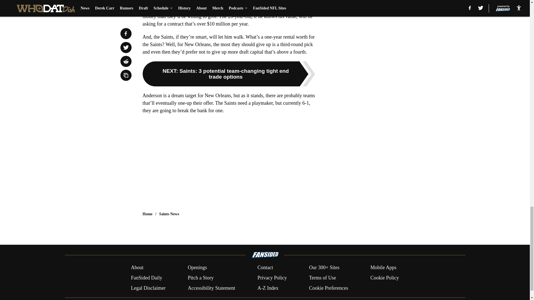 Image resolution: width=534 pixels, height=300 pixels. Describe the element at coordinates (272, 278) in the screenshot. I see `Privacy Policy` at that location.